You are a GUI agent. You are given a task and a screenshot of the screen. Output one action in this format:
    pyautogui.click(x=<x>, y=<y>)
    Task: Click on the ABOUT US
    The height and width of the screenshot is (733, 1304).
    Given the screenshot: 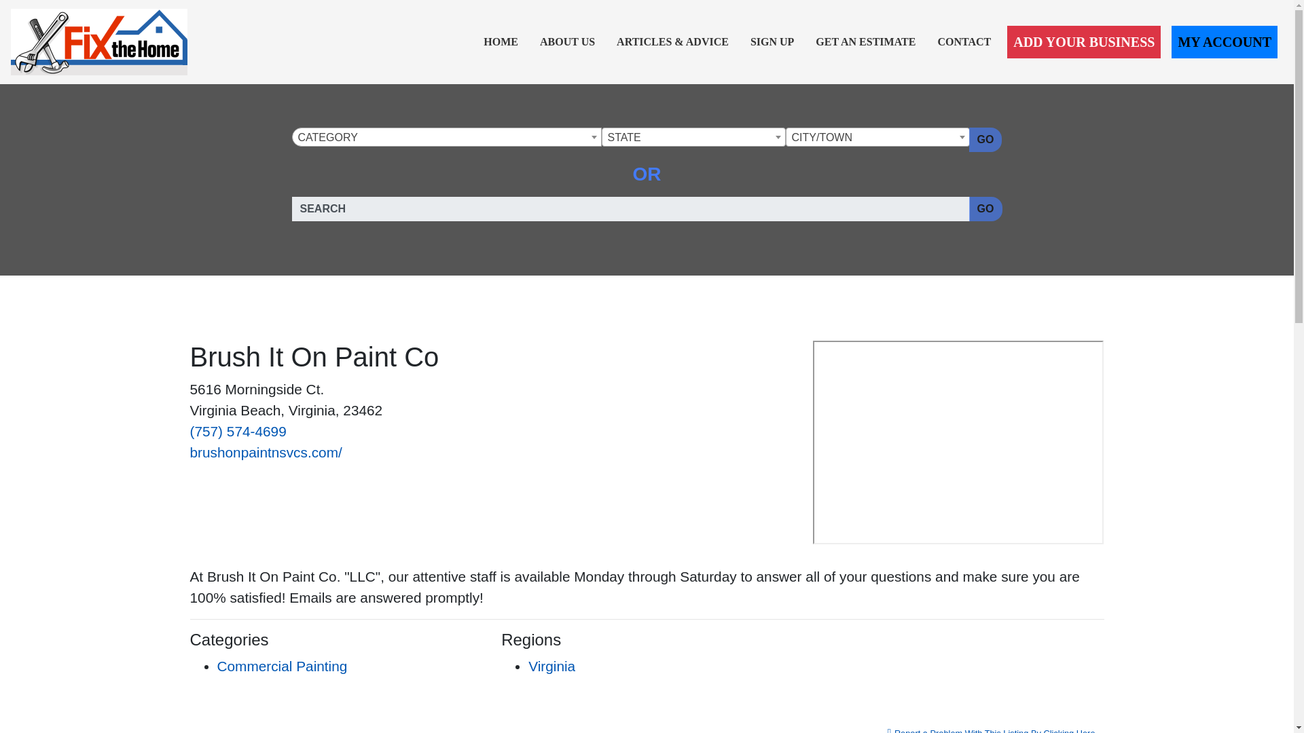 What is the action you would take?
    pyautogui.click(x=567, y=42)
    